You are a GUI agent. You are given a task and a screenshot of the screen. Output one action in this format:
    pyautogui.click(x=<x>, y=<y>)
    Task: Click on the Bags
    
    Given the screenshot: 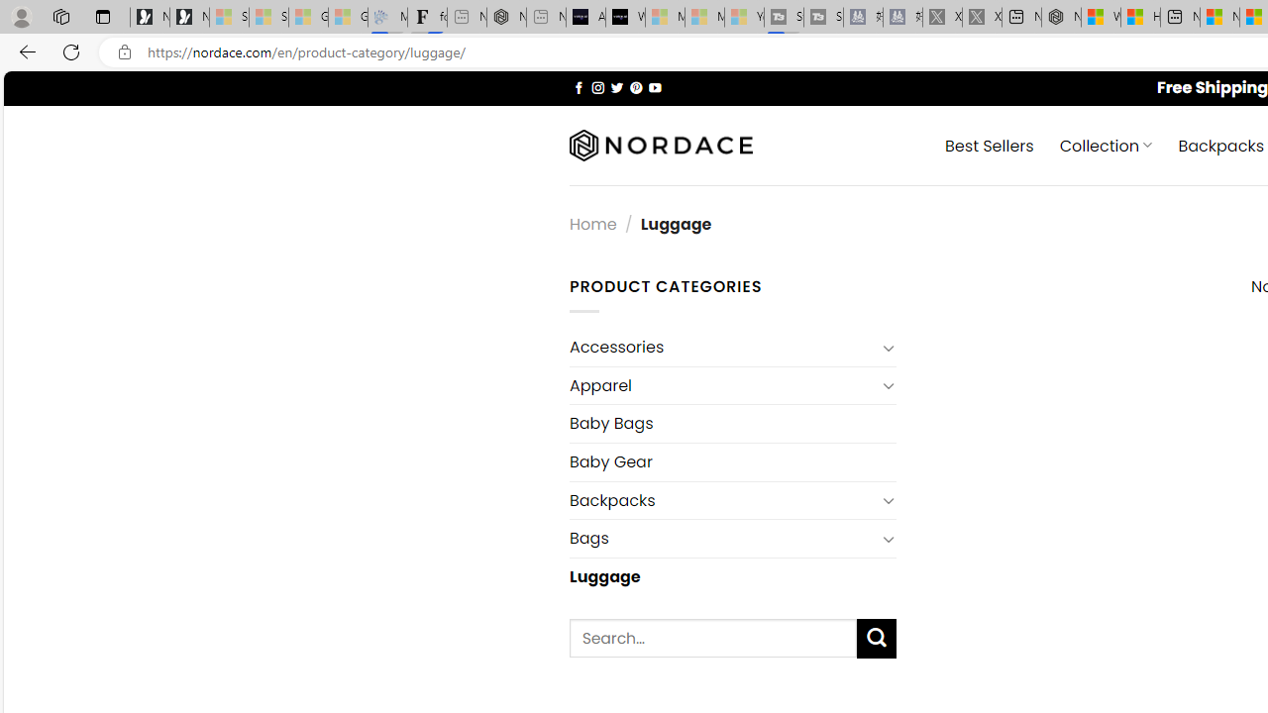 What is the action you would take?
    pyautogui.click(x=722, y=539)
    